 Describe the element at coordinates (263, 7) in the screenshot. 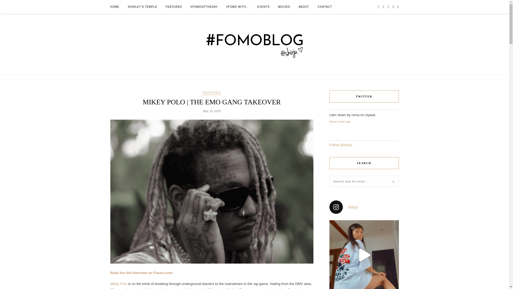

I see `EVENTS` at that location.